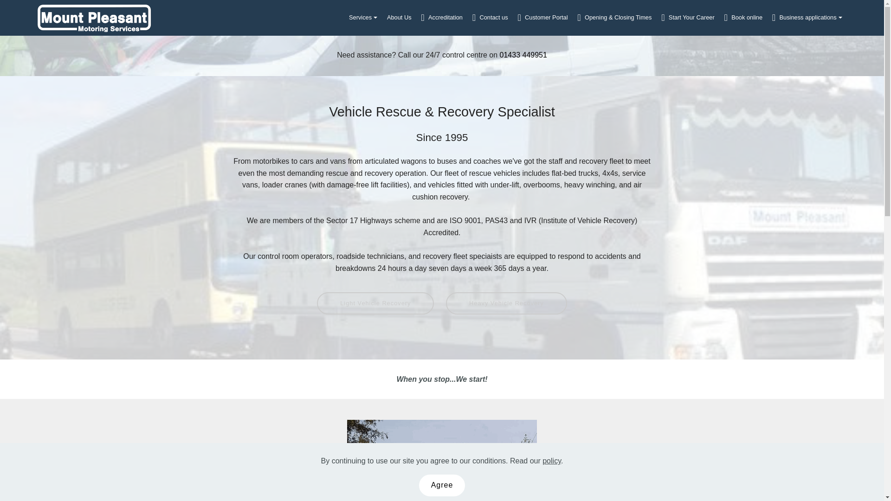 The image size is (891, 501). Describe the element at coordinates (506, 303) in the screenshot. I see `Heavy Vehicle Recovery` at that location.